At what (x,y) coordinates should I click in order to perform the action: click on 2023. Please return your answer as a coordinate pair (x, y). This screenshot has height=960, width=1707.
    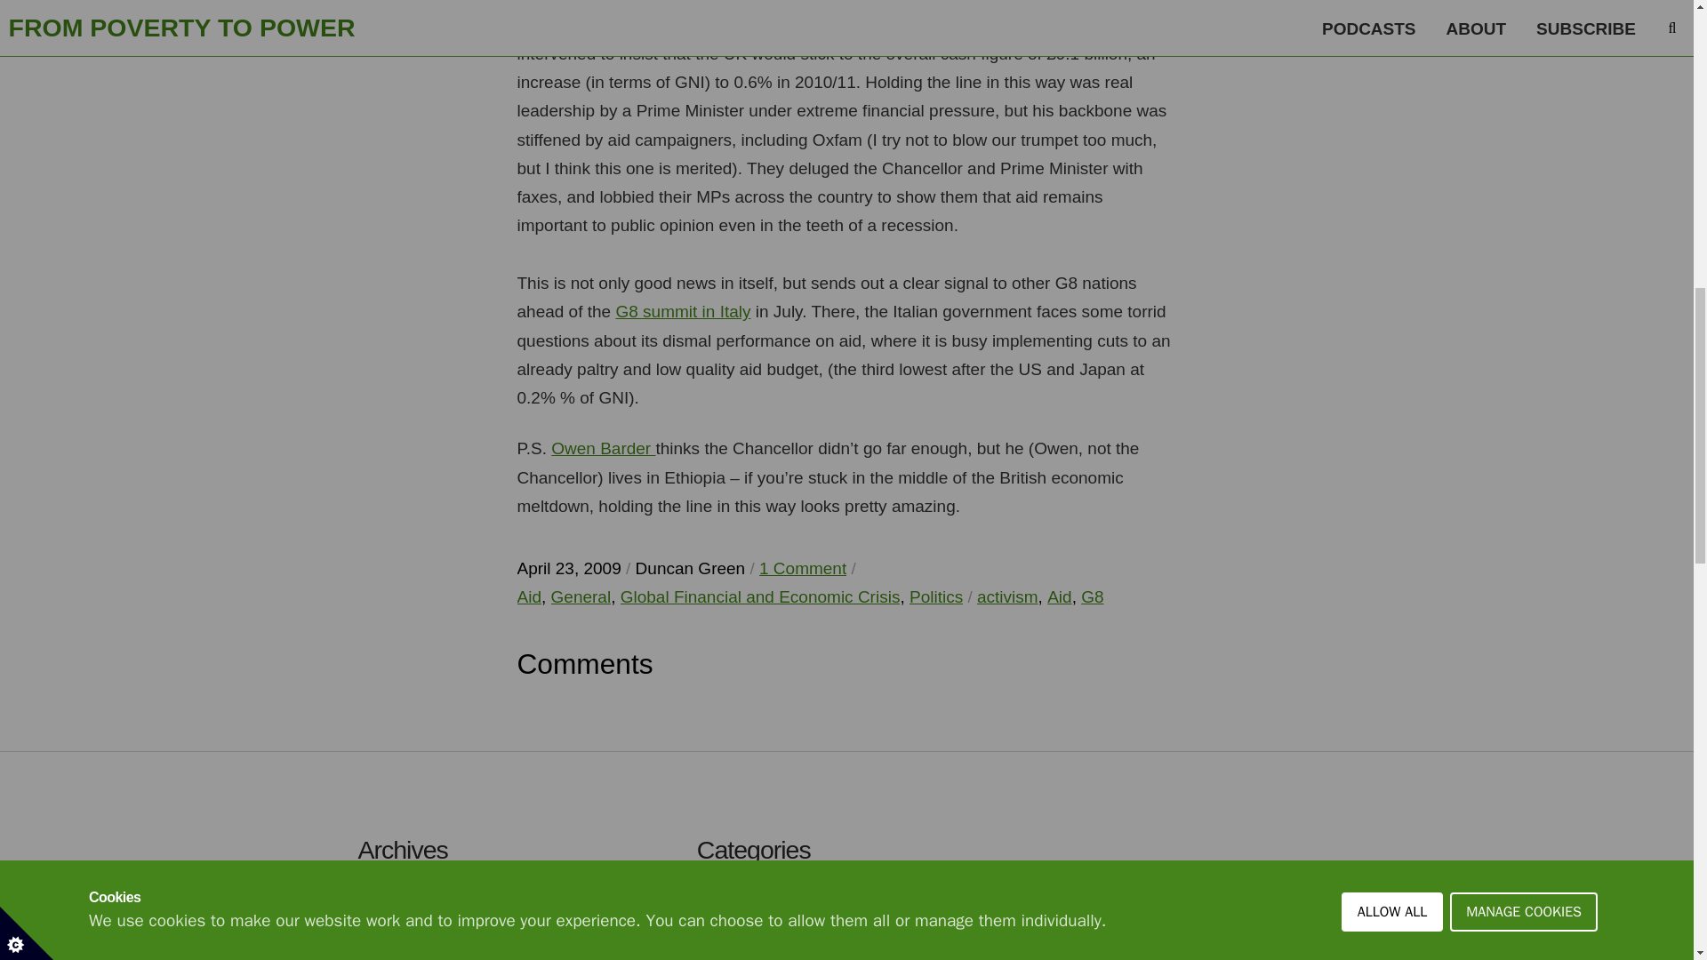
    Looking at the image, I should click on (390, 945).